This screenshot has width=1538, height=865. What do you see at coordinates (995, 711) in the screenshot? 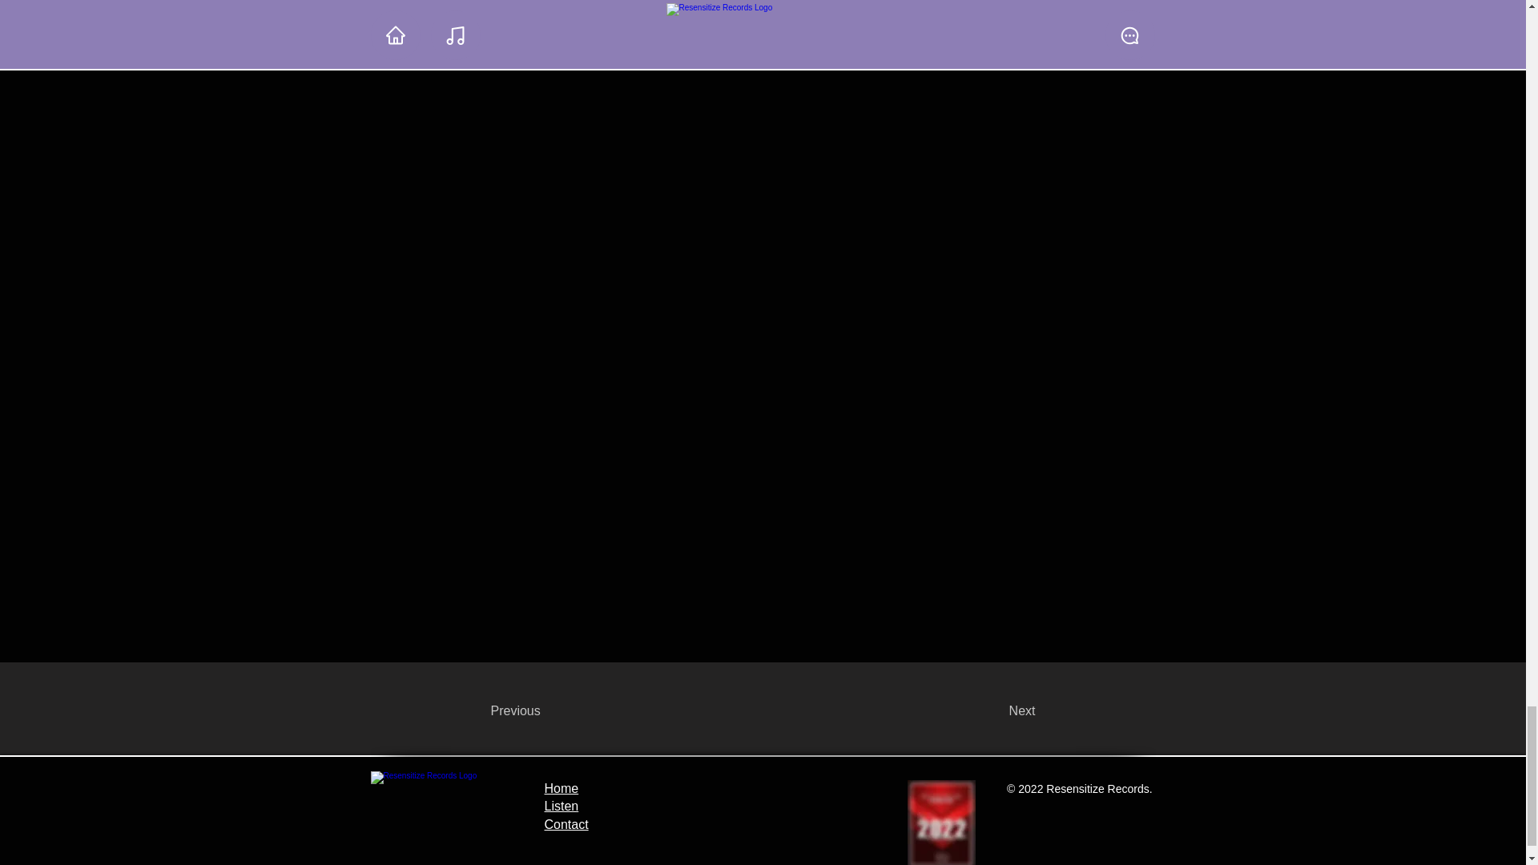
I see `Next` at bounding box center [995, 711].